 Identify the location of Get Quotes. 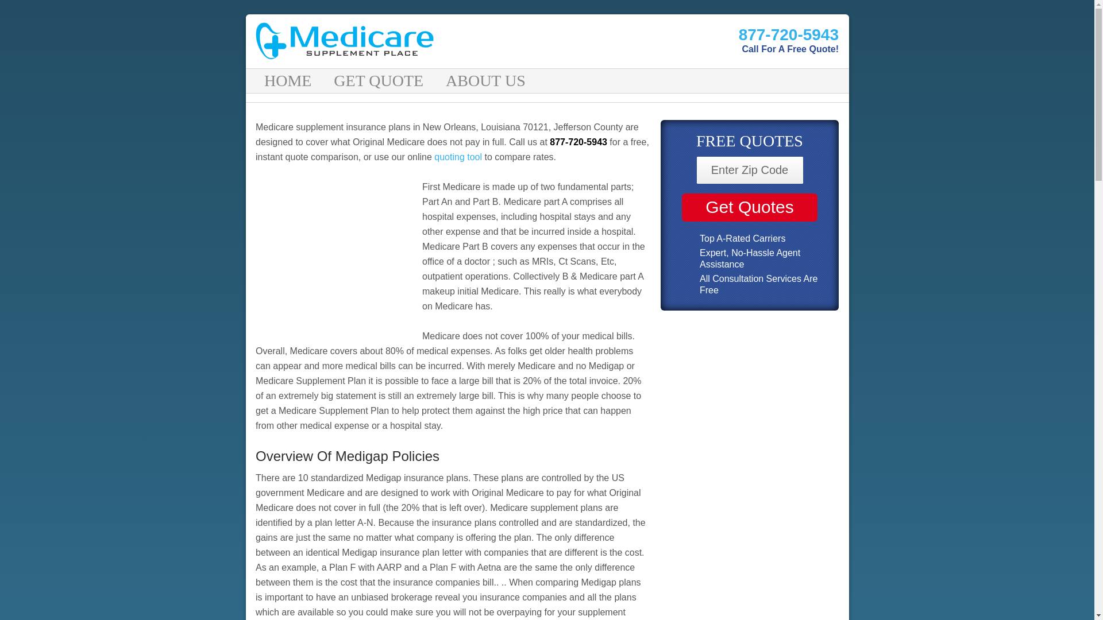
(749, 207).